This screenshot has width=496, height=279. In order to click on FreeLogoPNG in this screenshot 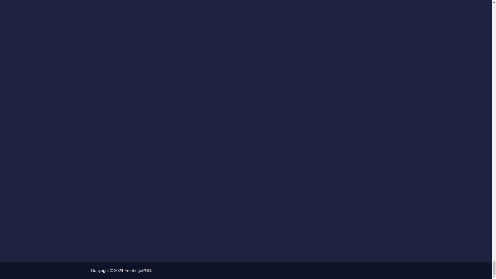, I will do `click(138, 270)`.